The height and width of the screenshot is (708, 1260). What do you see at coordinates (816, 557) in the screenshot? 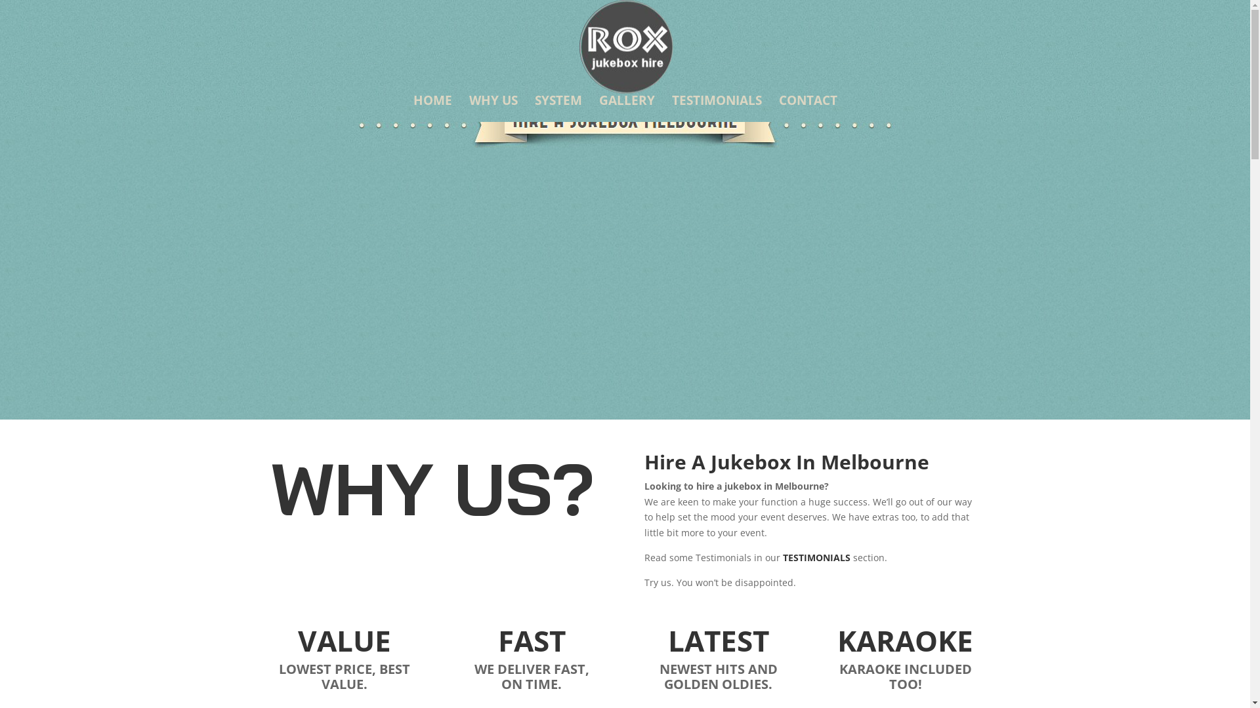
I see `TESTIMONIALS` at bounding box center [816, 557].